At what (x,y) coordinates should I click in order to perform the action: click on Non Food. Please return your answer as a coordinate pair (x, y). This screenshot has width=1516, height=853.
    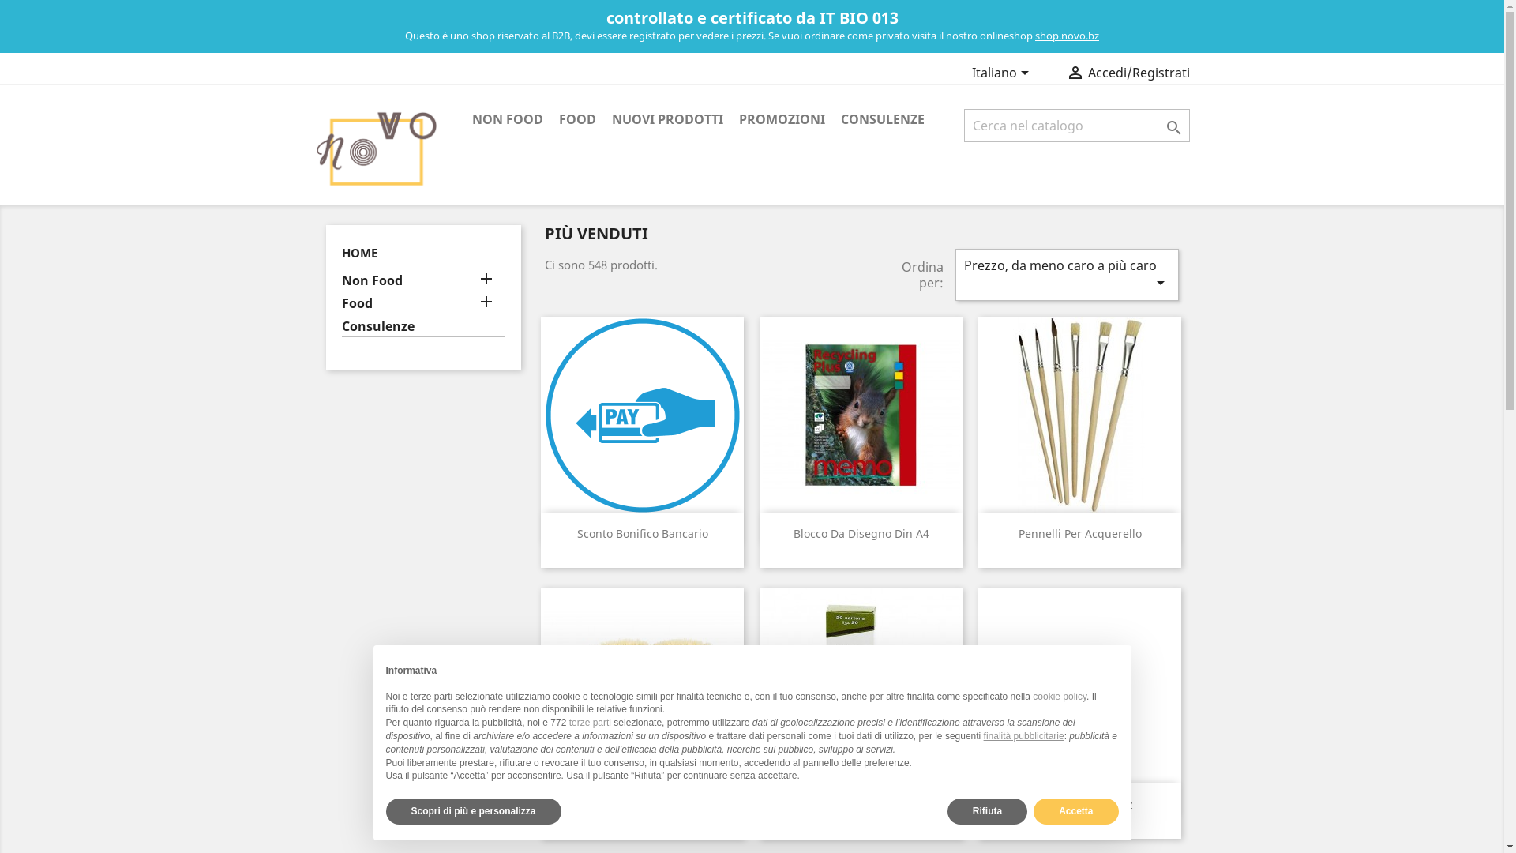
    Looking at the image, I should click on (423, 282).